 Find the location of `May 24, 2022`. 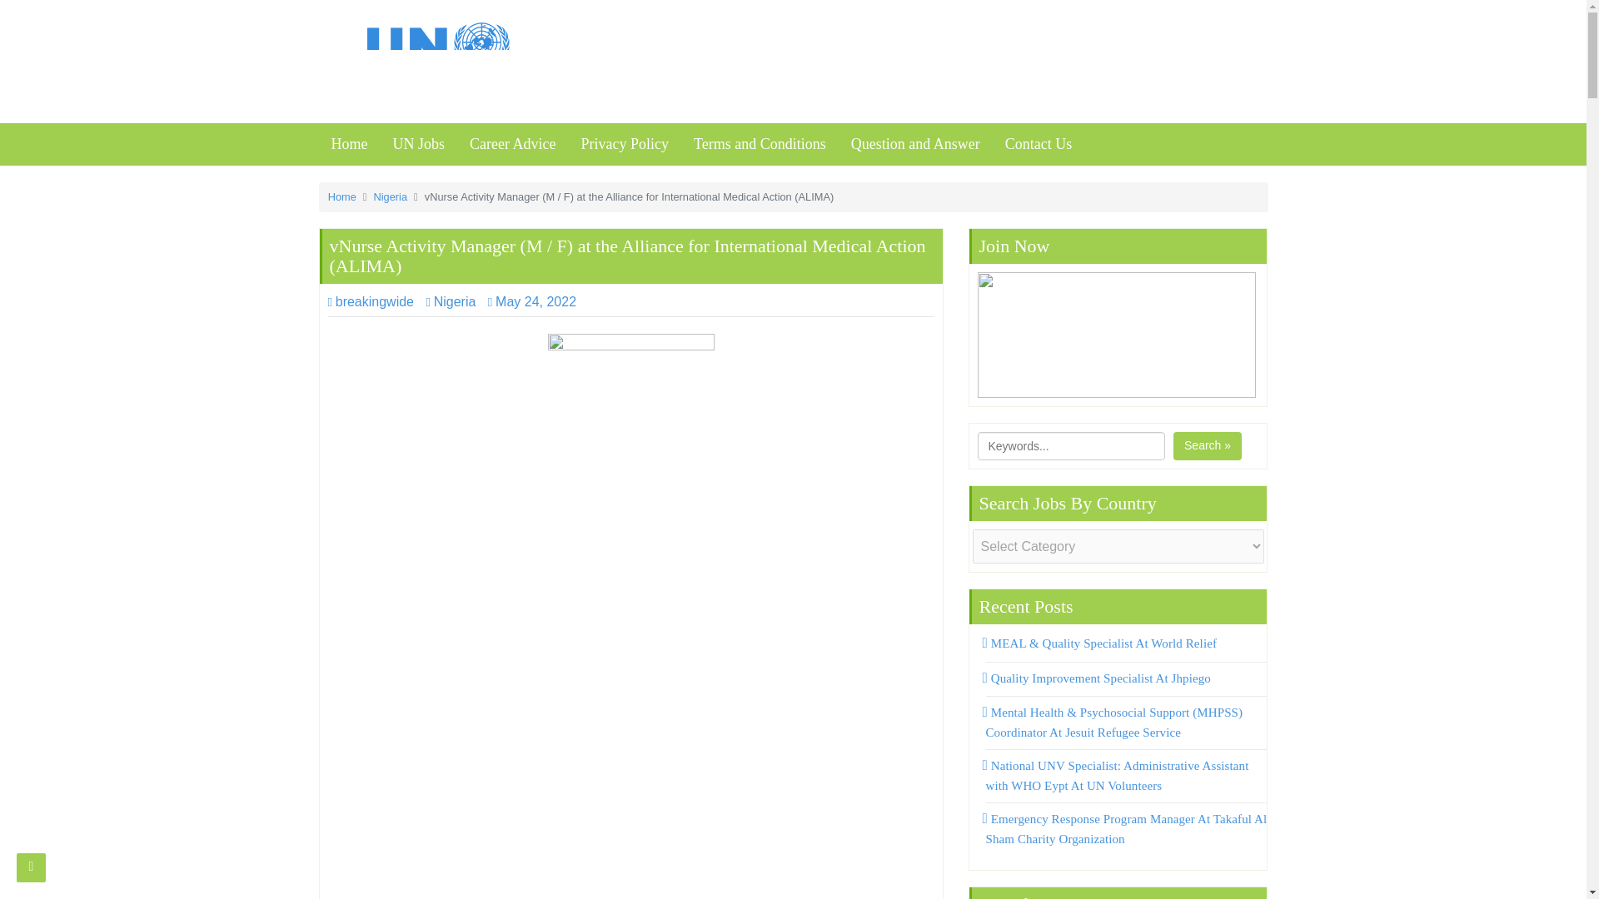

May 24, 2022 is located at coordinates (536, 301).